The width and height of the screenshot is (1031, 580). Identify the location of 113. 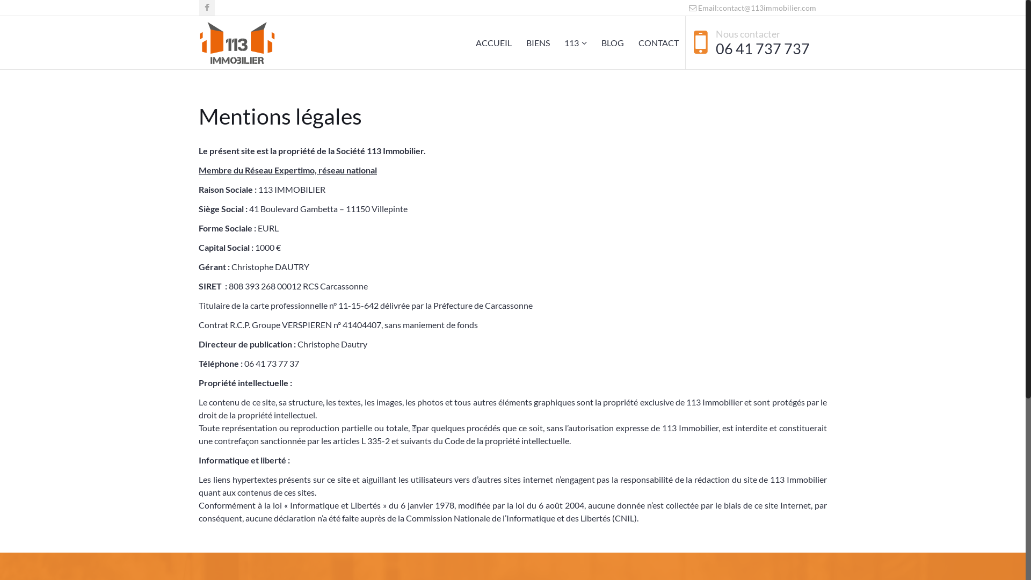
(576, 43).